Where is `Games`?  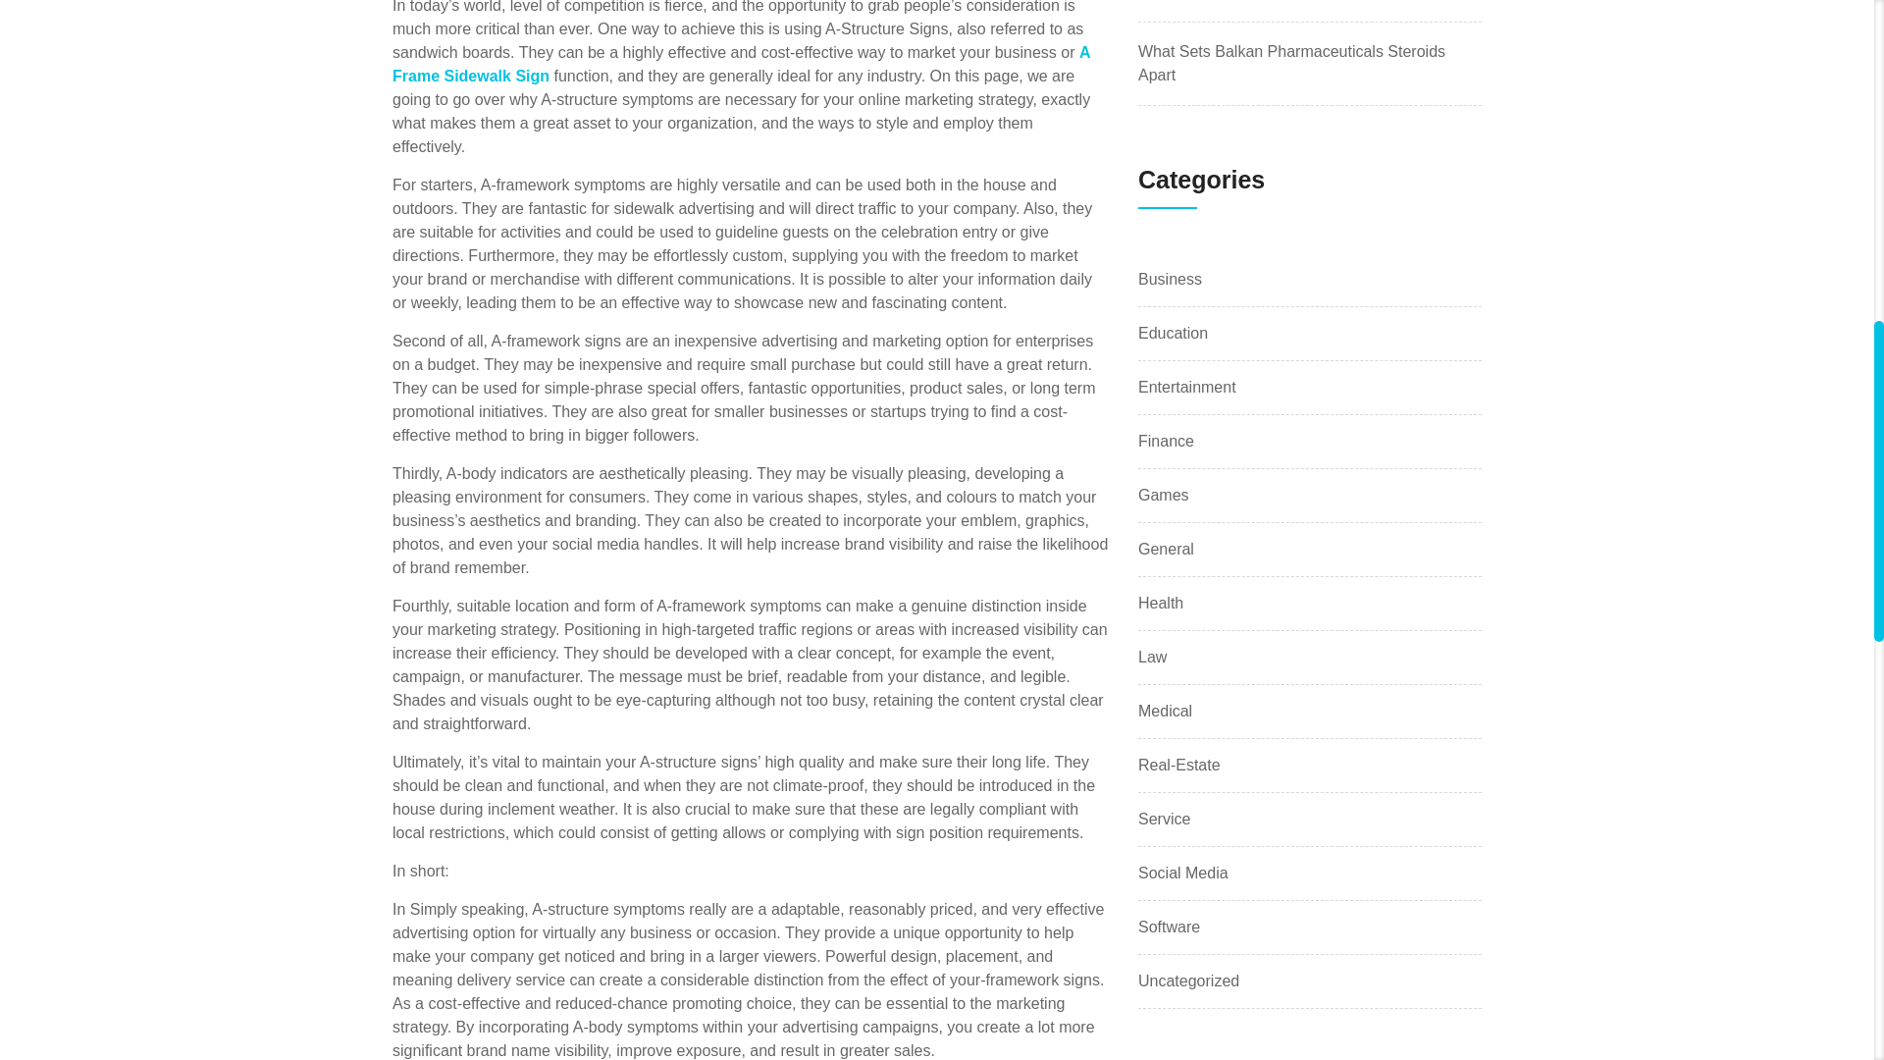 Games is located at coordinates (1163, 495).